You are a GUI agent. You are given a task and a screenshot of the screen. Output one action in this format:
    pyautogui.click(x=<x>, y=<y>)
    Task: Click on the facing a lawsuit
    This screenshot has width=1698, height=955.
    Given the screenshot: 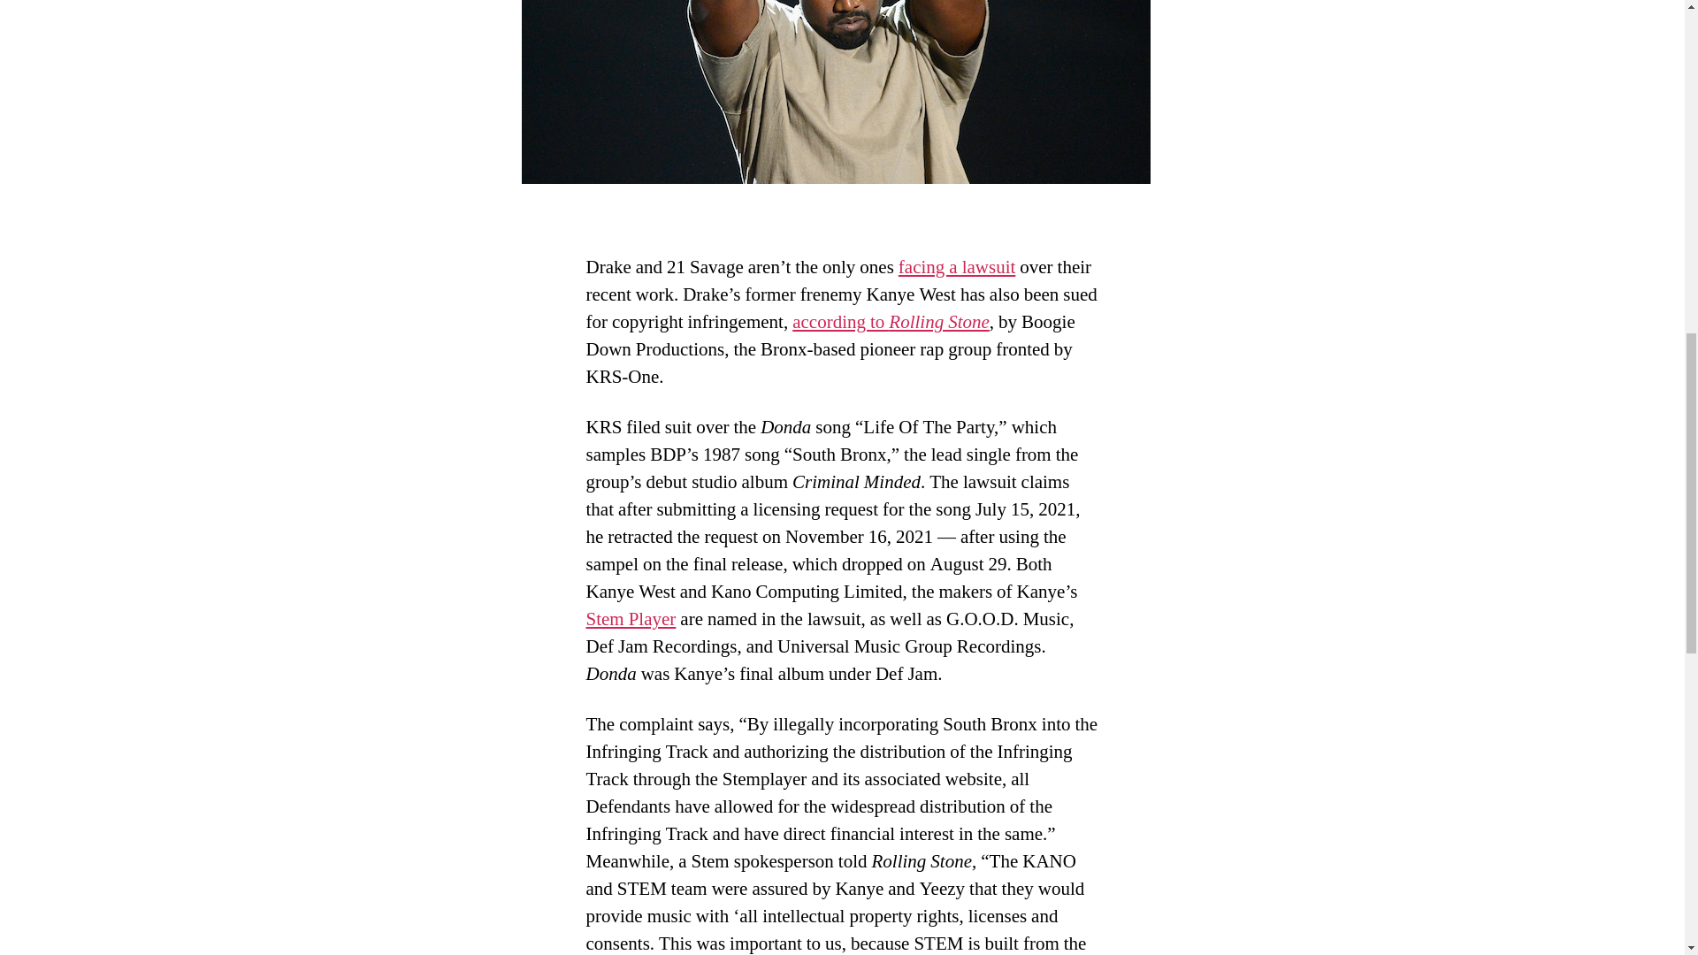 What is the action you would take?
    pyautogui.click(x=957, y=267)
    